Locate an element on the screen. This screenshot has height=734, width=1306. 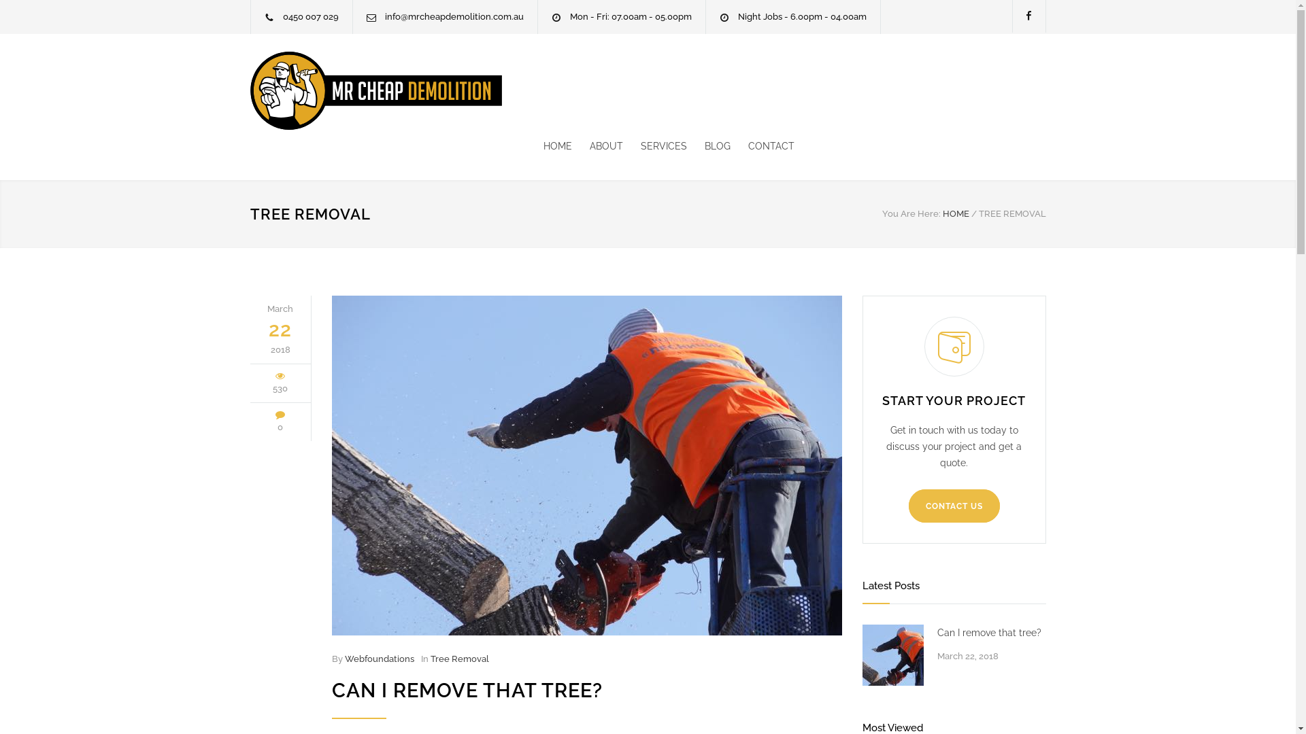
CONTACT is located at coordinates (763, 146).